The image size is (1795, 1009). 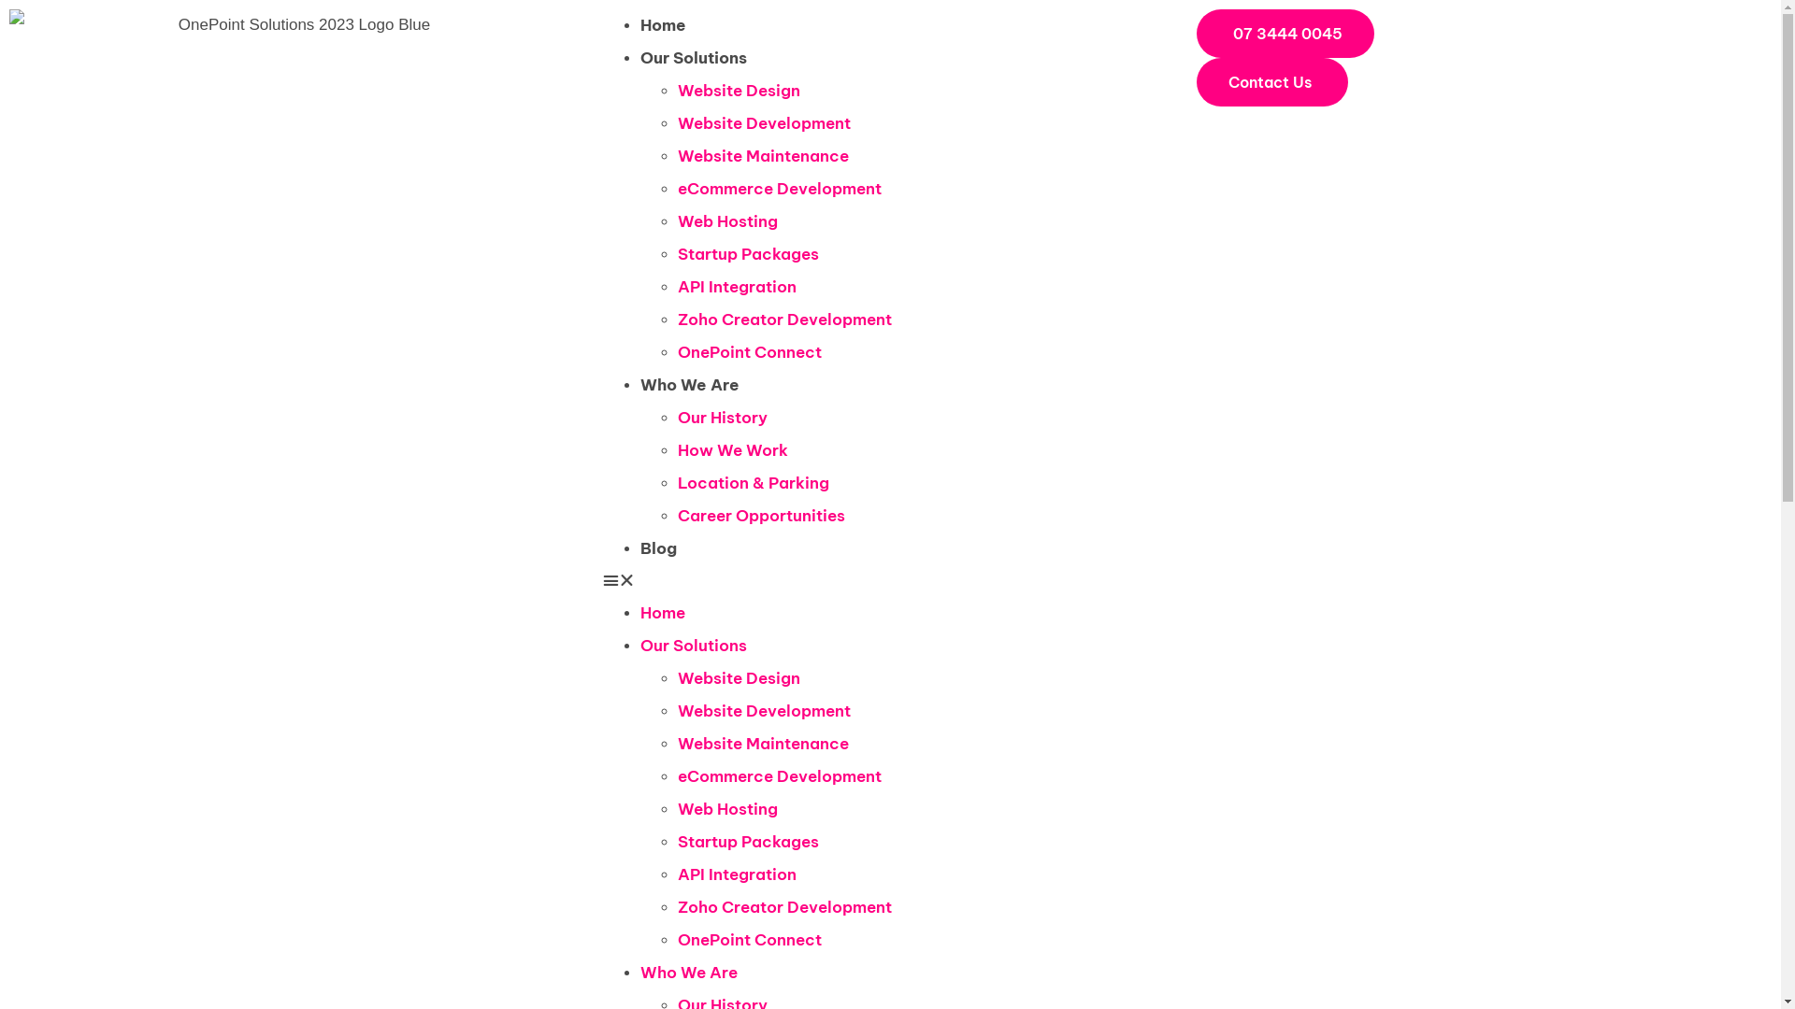 I want to click on Website Maintenance, so click(x=763, y=744).